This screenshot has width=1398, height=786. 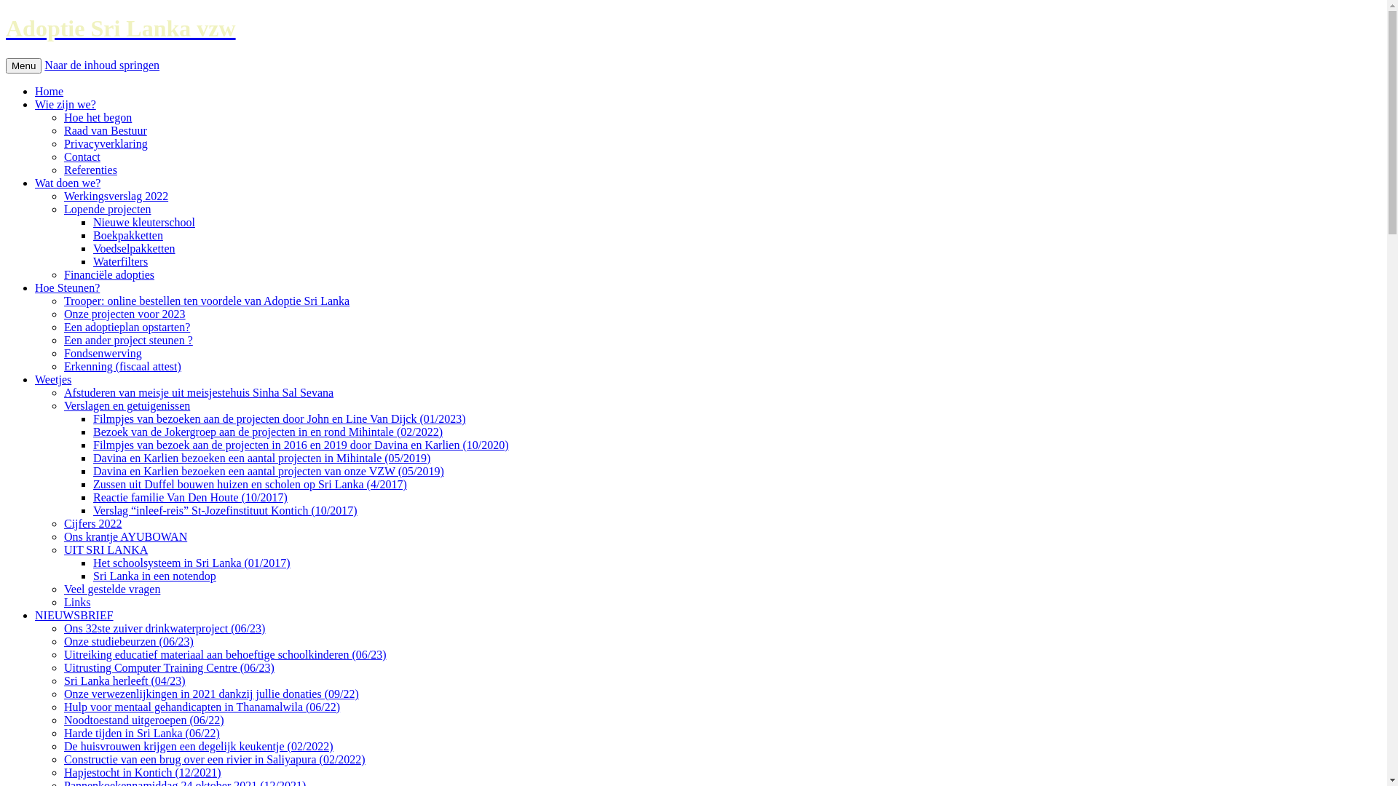 I want to click on Noodtoestand uitgeroepen (06/22), so click(x=144, y=720).